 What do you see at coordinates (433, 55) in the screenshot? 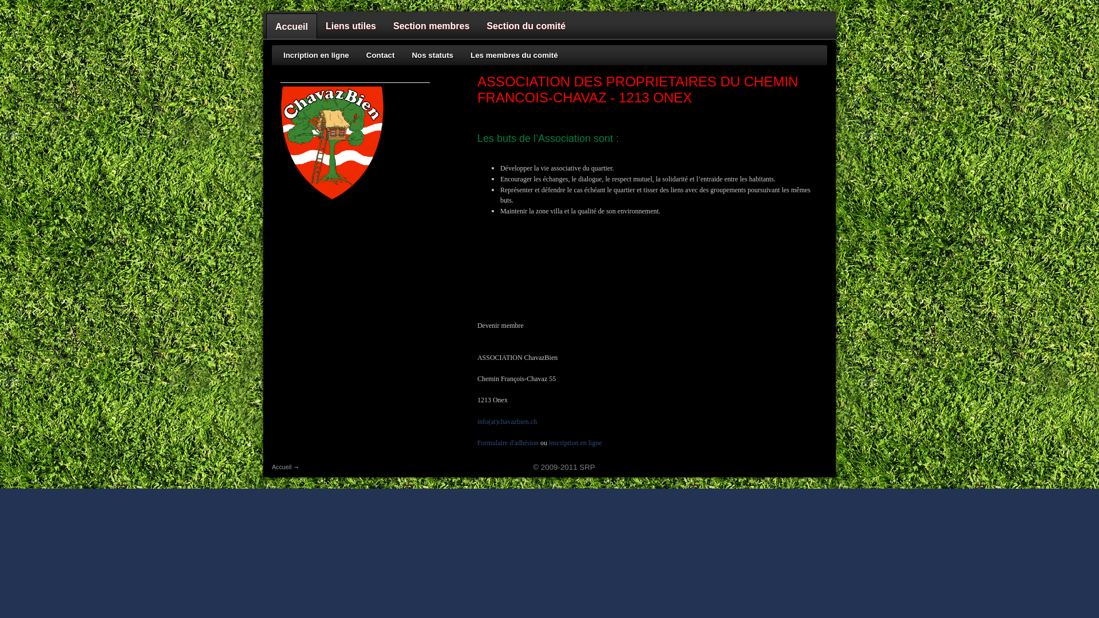
I see `Nos statuts` at bounding box center [433, 55].